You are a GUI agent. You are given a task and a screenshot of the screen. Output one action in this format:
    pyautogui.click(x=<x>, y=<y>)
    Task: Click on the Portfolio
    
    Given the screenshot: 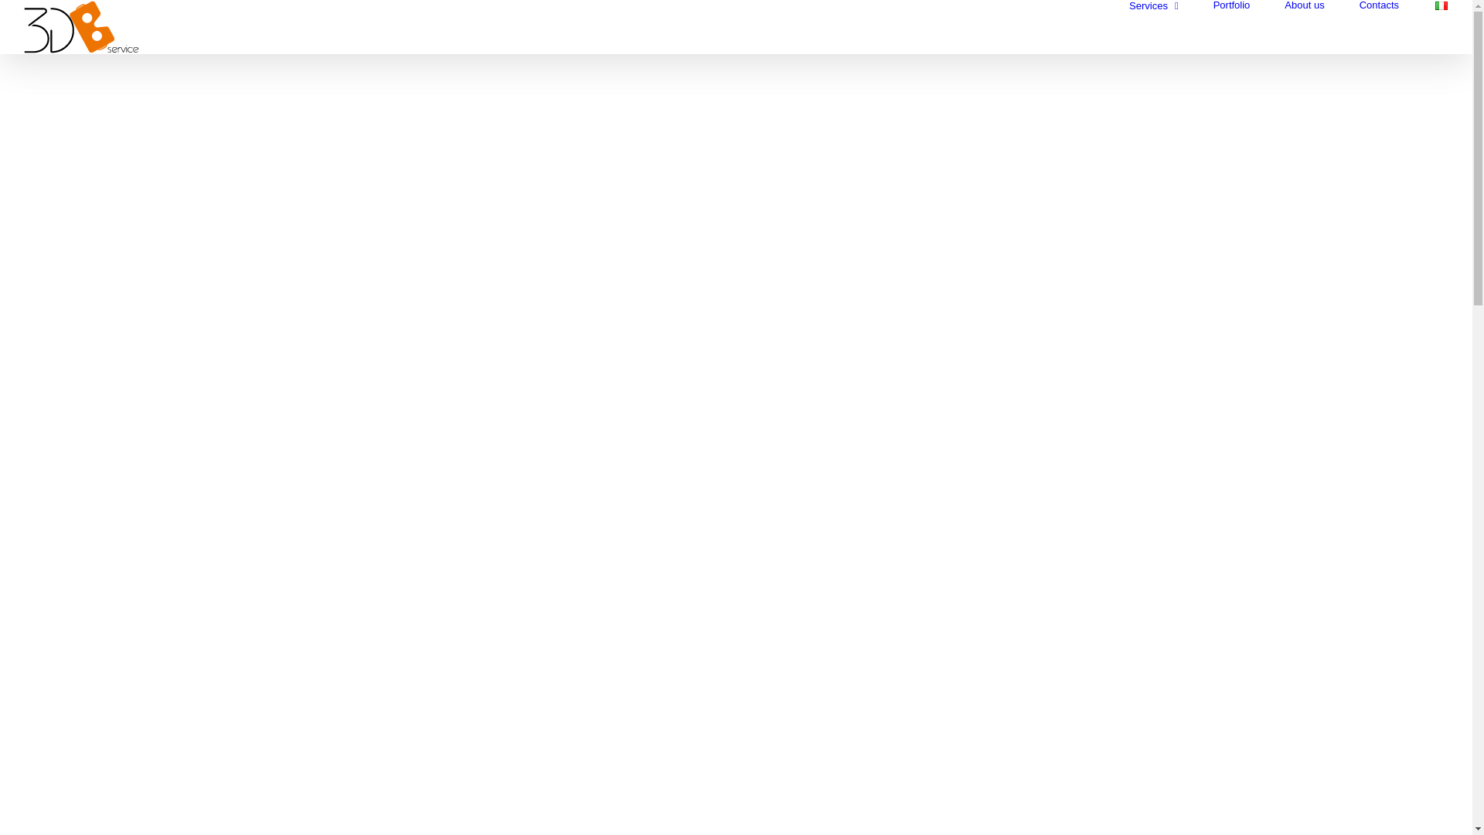 What is the action you would take?
    pyautogui.click(x=1232, y=5)
    